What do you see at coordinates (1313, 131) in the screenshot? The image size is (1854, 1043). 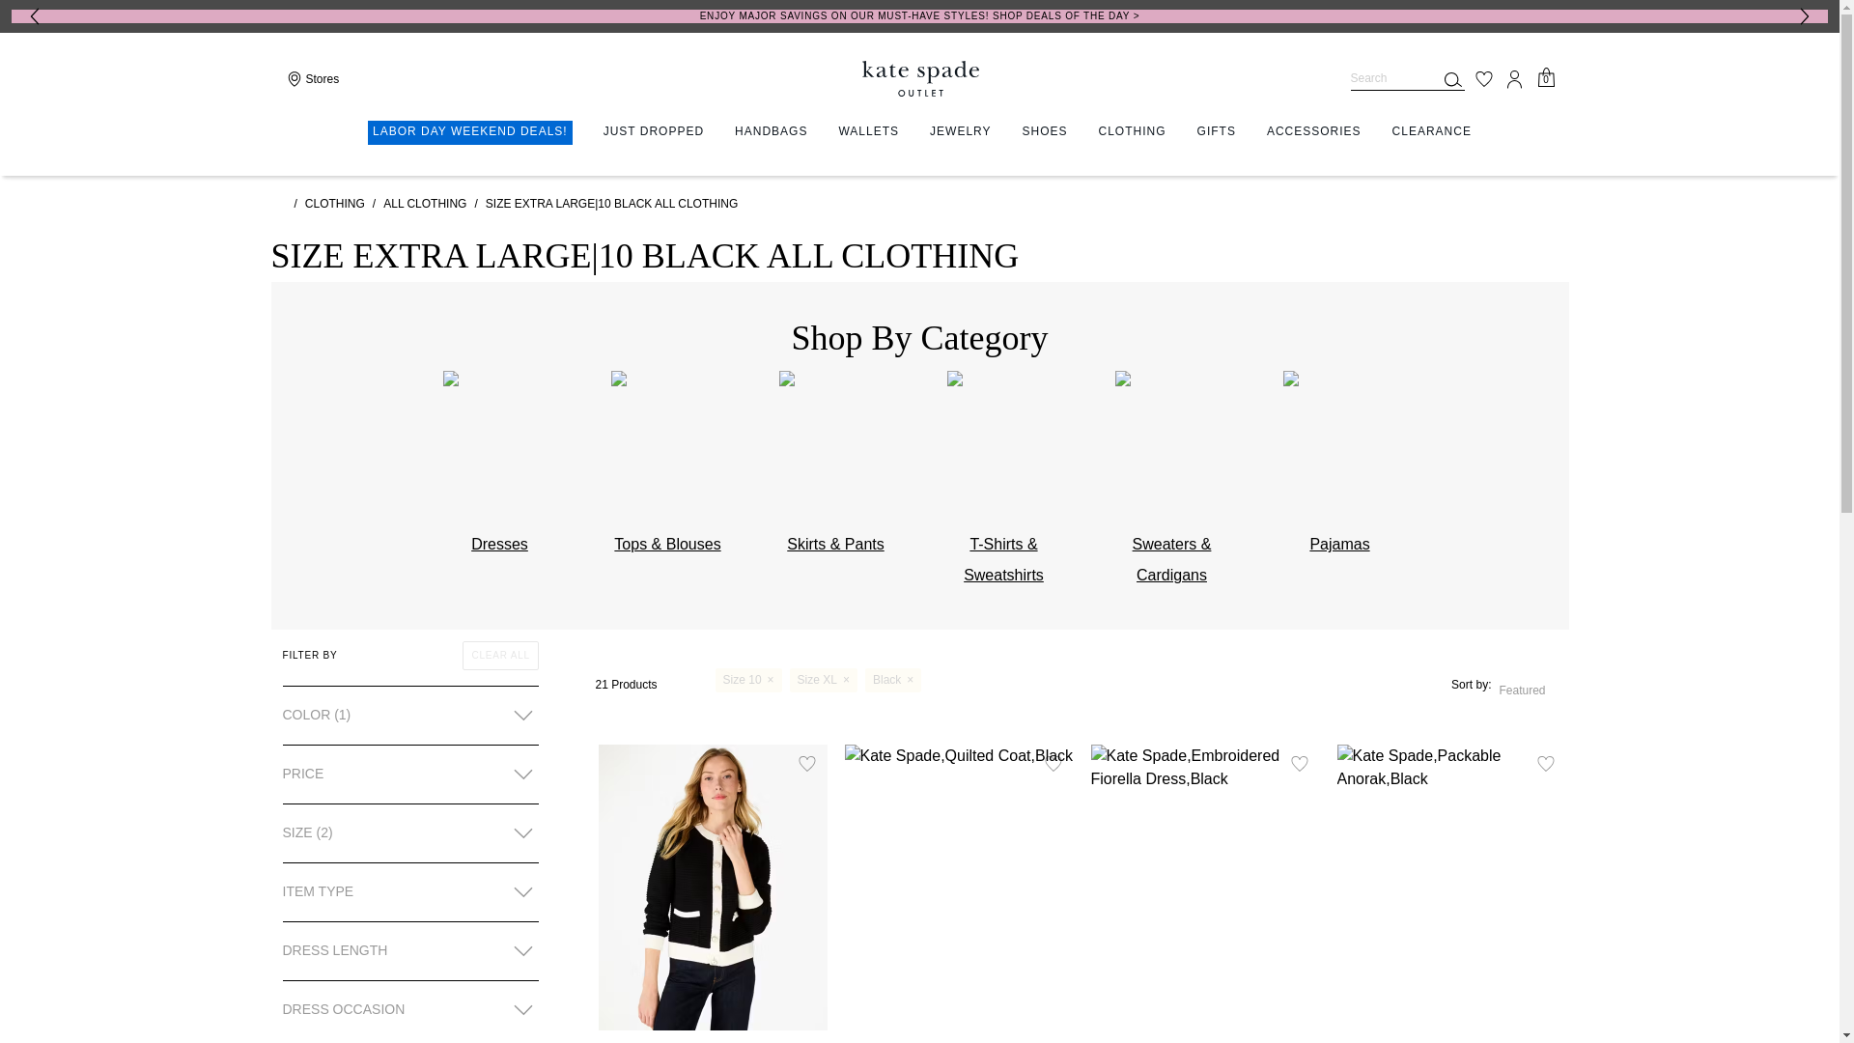 I see `Accessories` at bounding box center [1313, 131].